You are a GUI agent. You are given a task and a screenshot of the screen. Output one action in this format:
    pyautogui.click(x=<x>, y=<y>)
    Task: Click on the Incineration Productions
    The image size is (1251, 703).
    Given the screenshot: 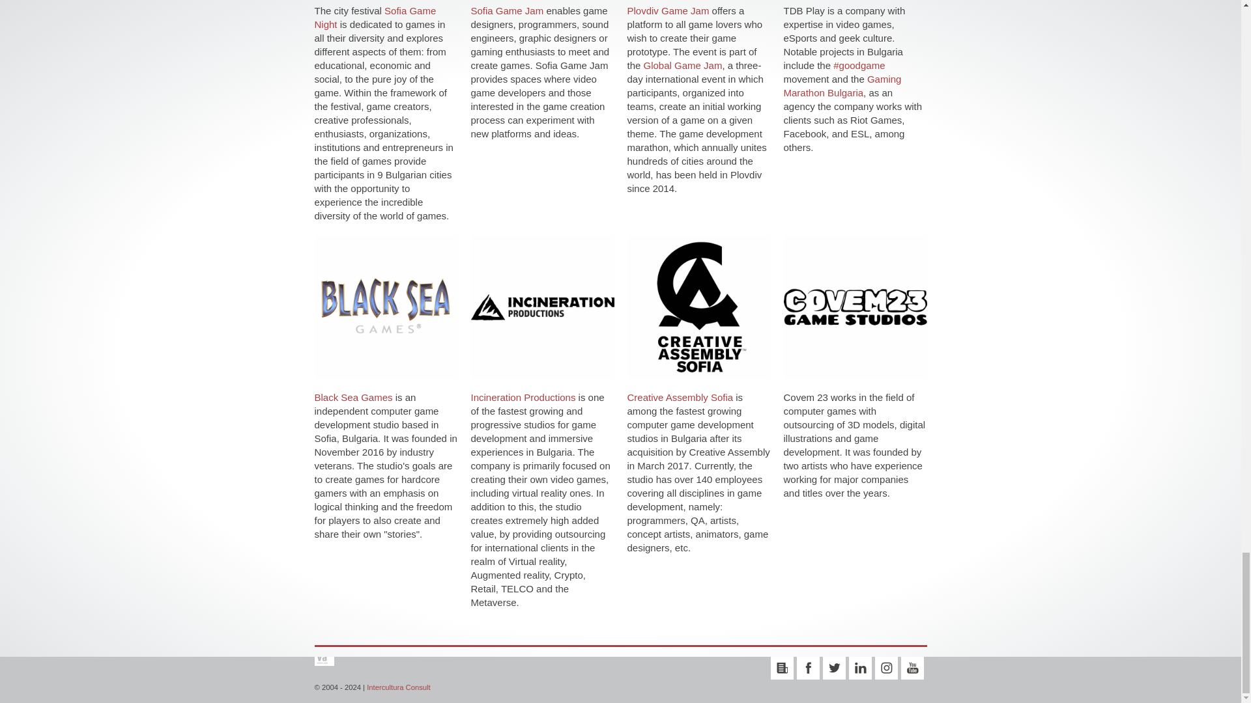 What is the action you would take?
    pyautogui.click(x=523, y=397)
    